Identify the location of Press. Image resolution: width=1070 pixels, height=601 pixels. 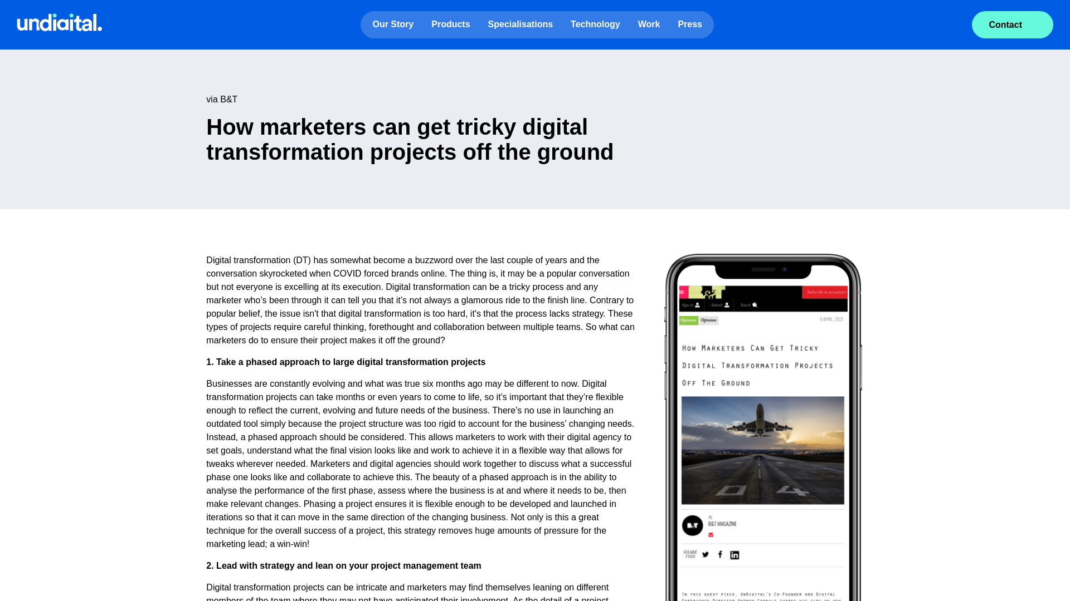
(690, 24).